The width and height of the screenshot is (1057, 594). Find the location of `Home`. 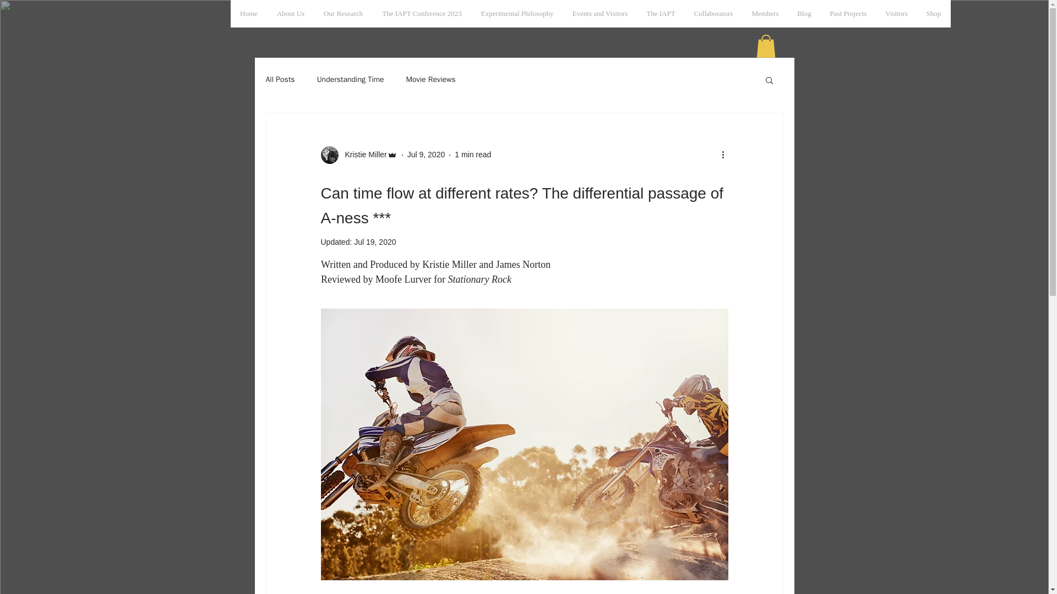

Home is located at coordinates (249, 13).